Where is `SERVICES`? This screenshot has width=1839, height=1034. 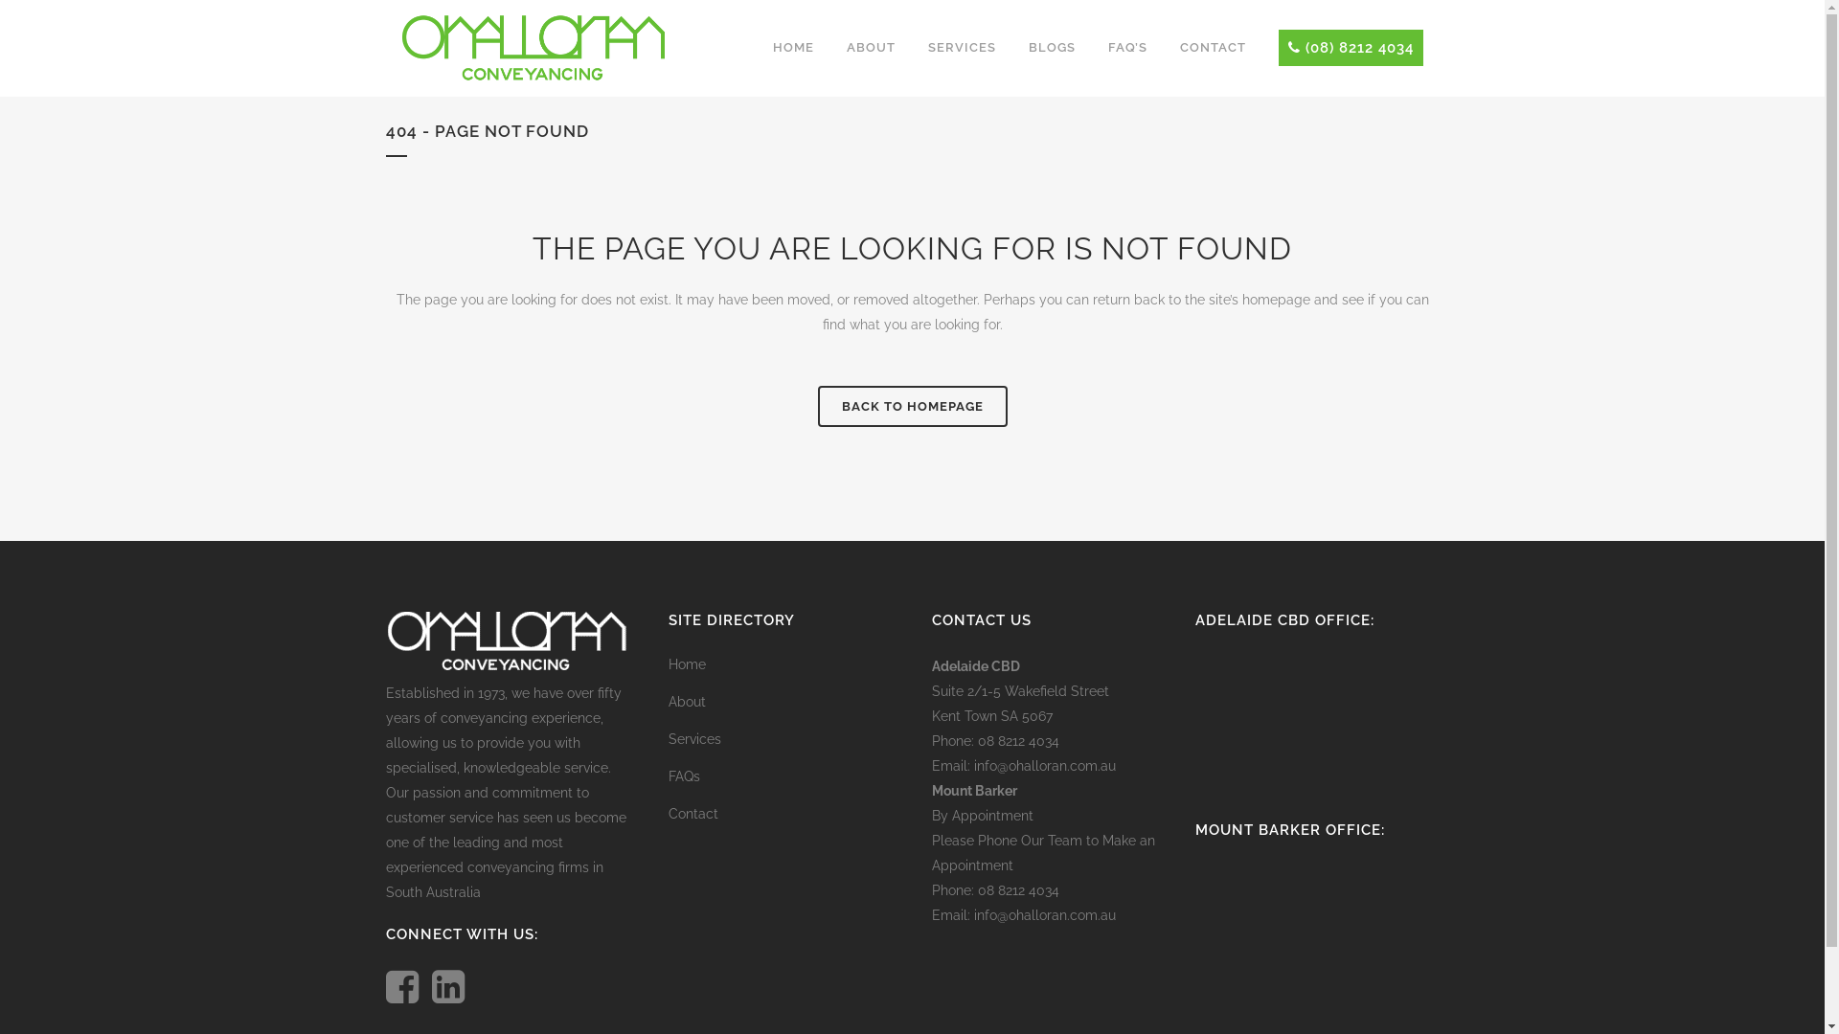
SERVICES is located at coordinates (962, 48).